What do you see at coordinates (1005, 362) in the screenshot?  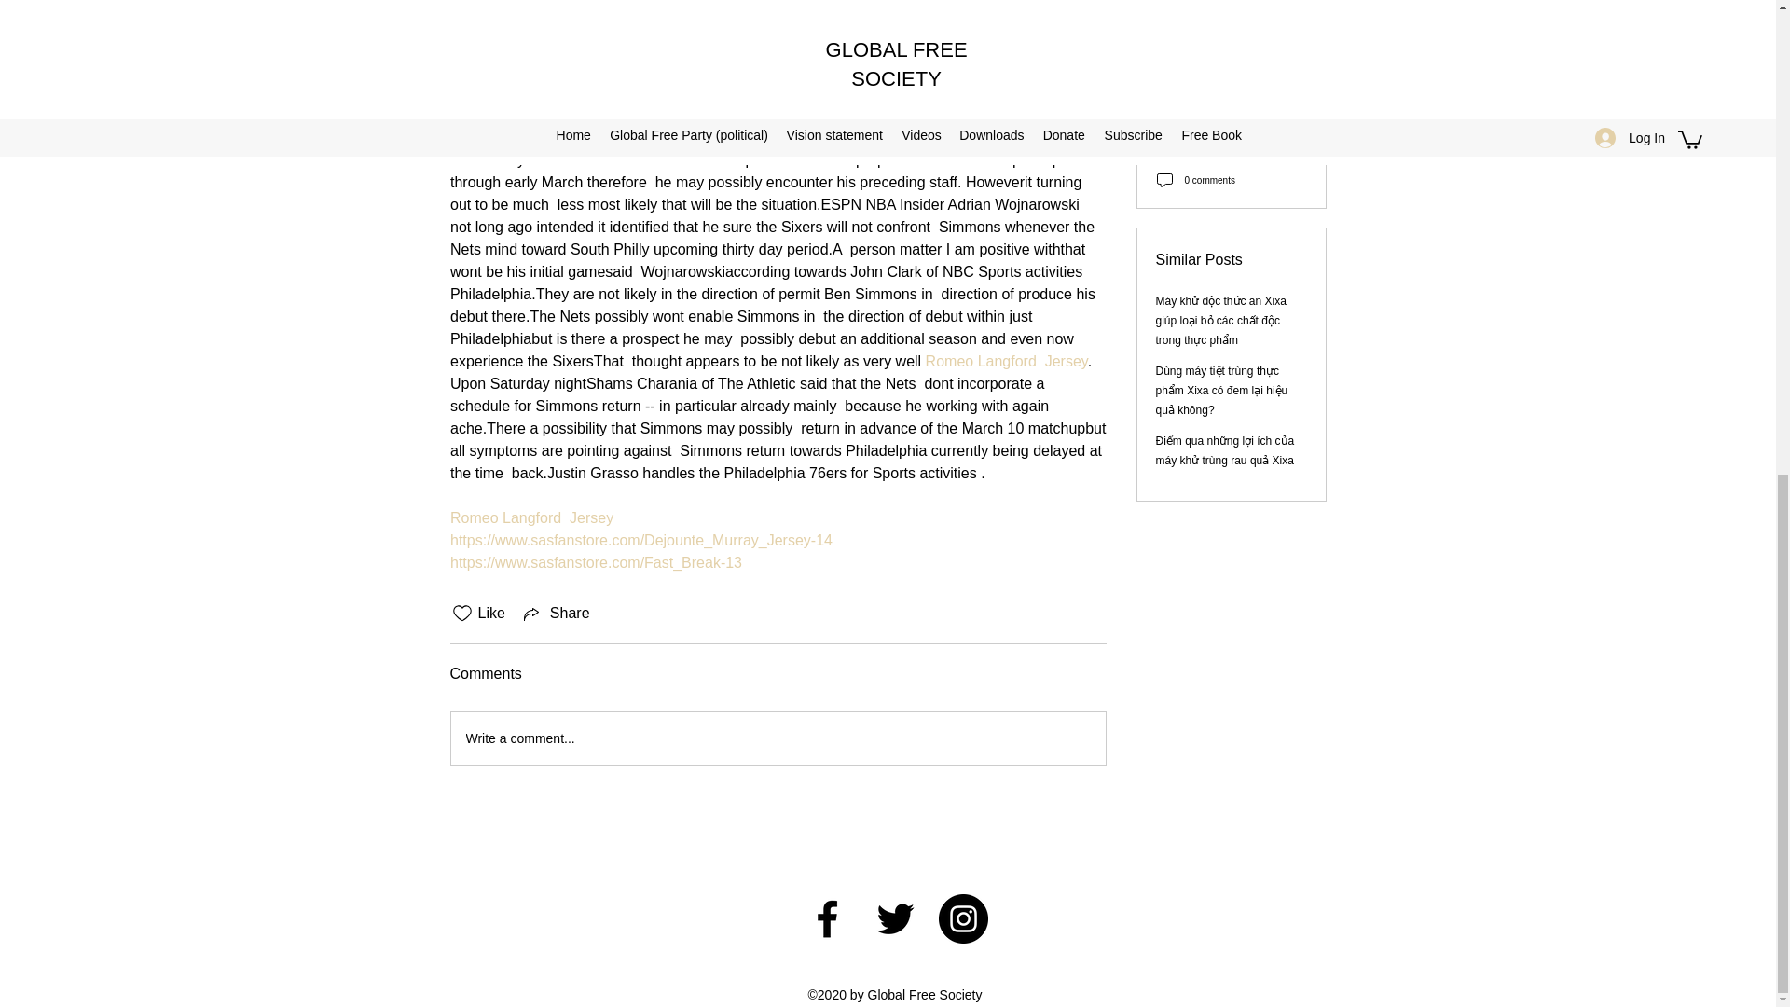 I see `Romeo Langford  Jersey` at bounding box center [1005, 362].